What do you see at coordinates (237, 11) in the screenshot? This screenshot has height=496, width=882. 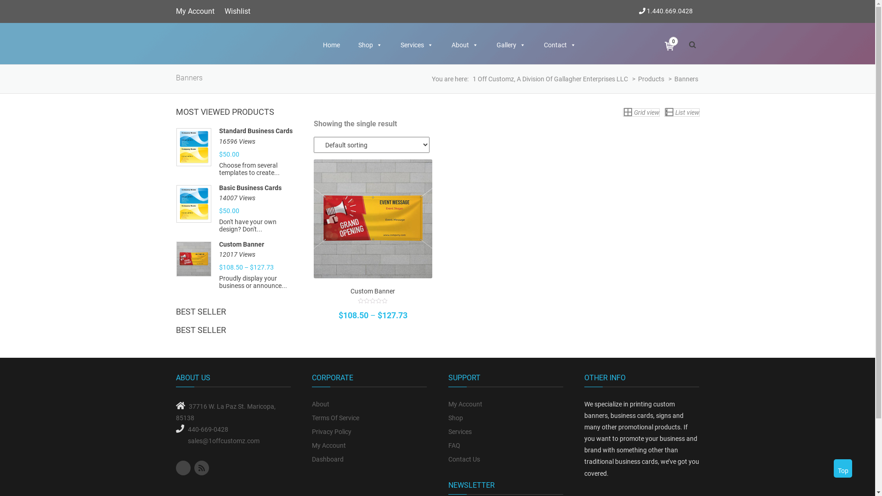 I see `Wishlist` at bounding box center [237, 11].